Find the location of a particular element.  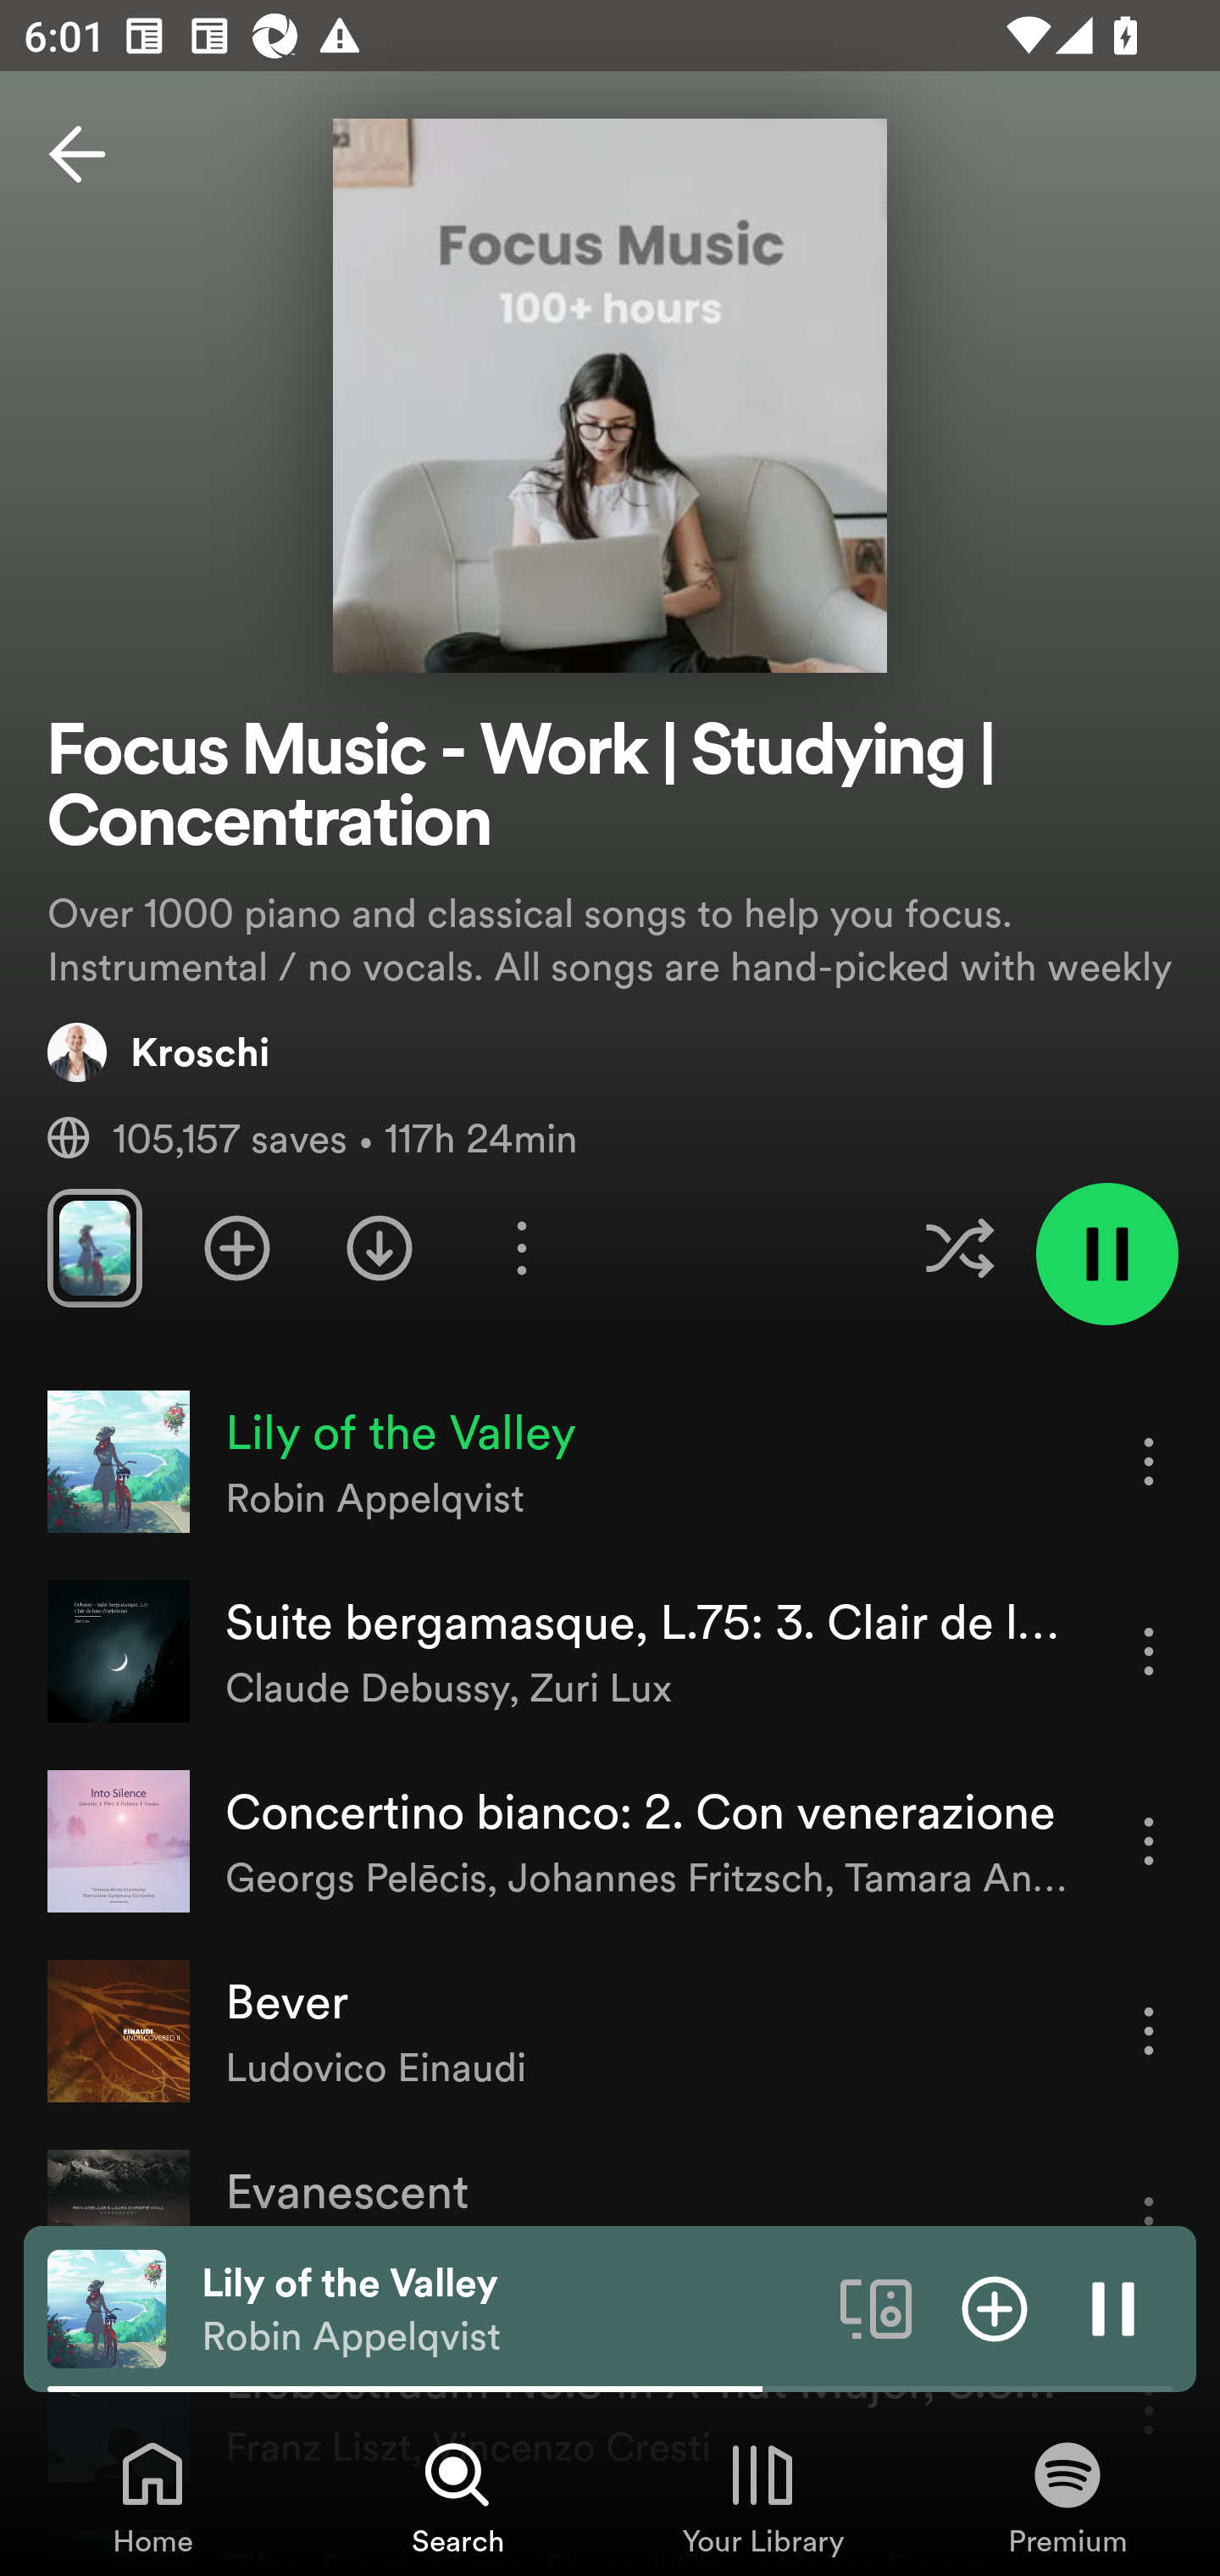

Swipe through previews of tracks in this playlist. is located at coordinates (94, 1247).